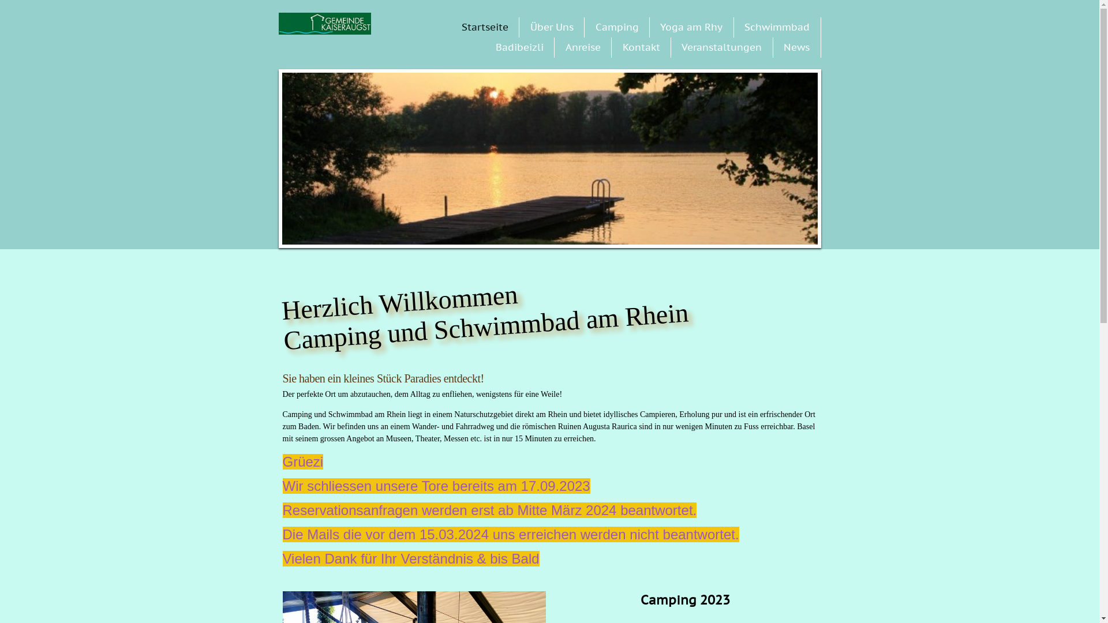 This screenshot has width=1108, height=623. Describe the element at coordinates (796, 47) in the screenshot. I see `News` at that location.